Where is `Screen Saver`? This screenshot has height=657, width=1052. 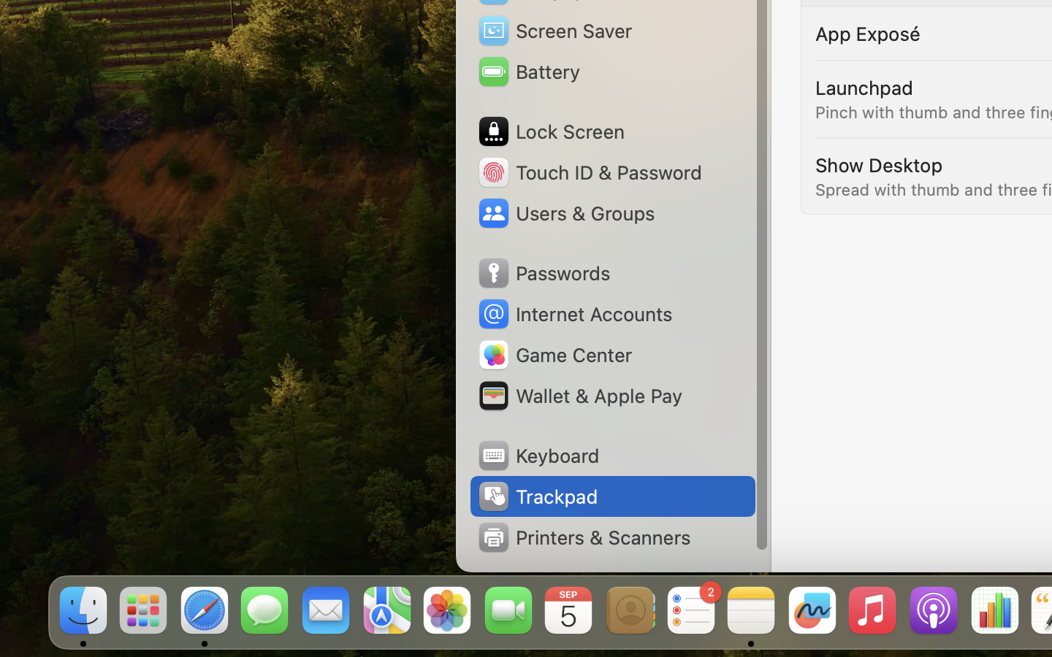 Screen Saver is located at coordinates (554, 31).